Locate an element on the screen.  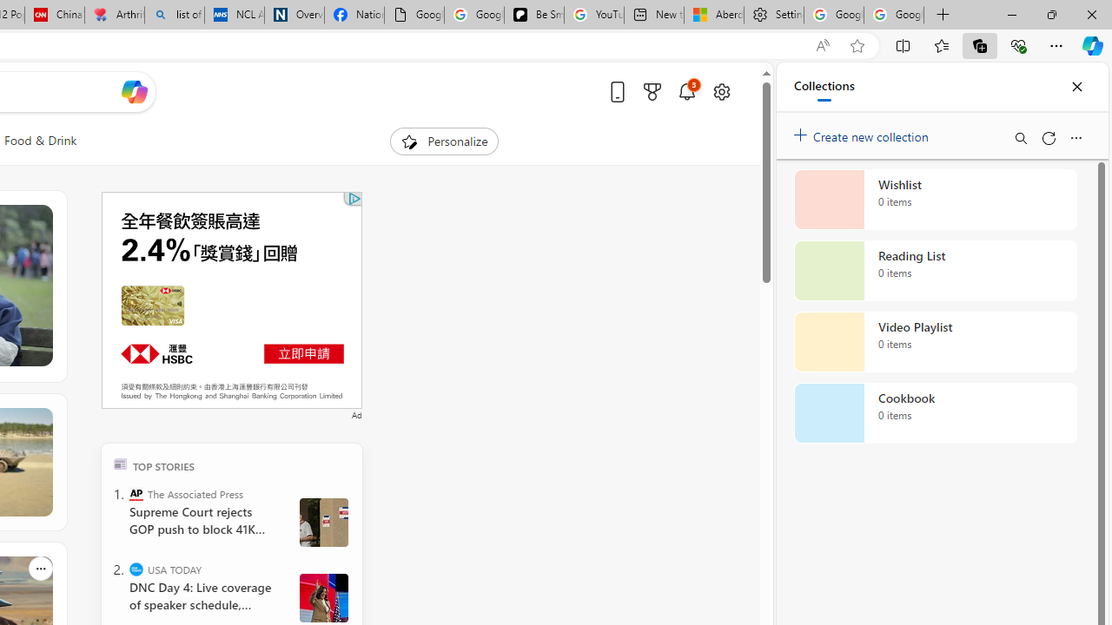
Cookbook collection, 0 items is located at coordinates (935, 413).